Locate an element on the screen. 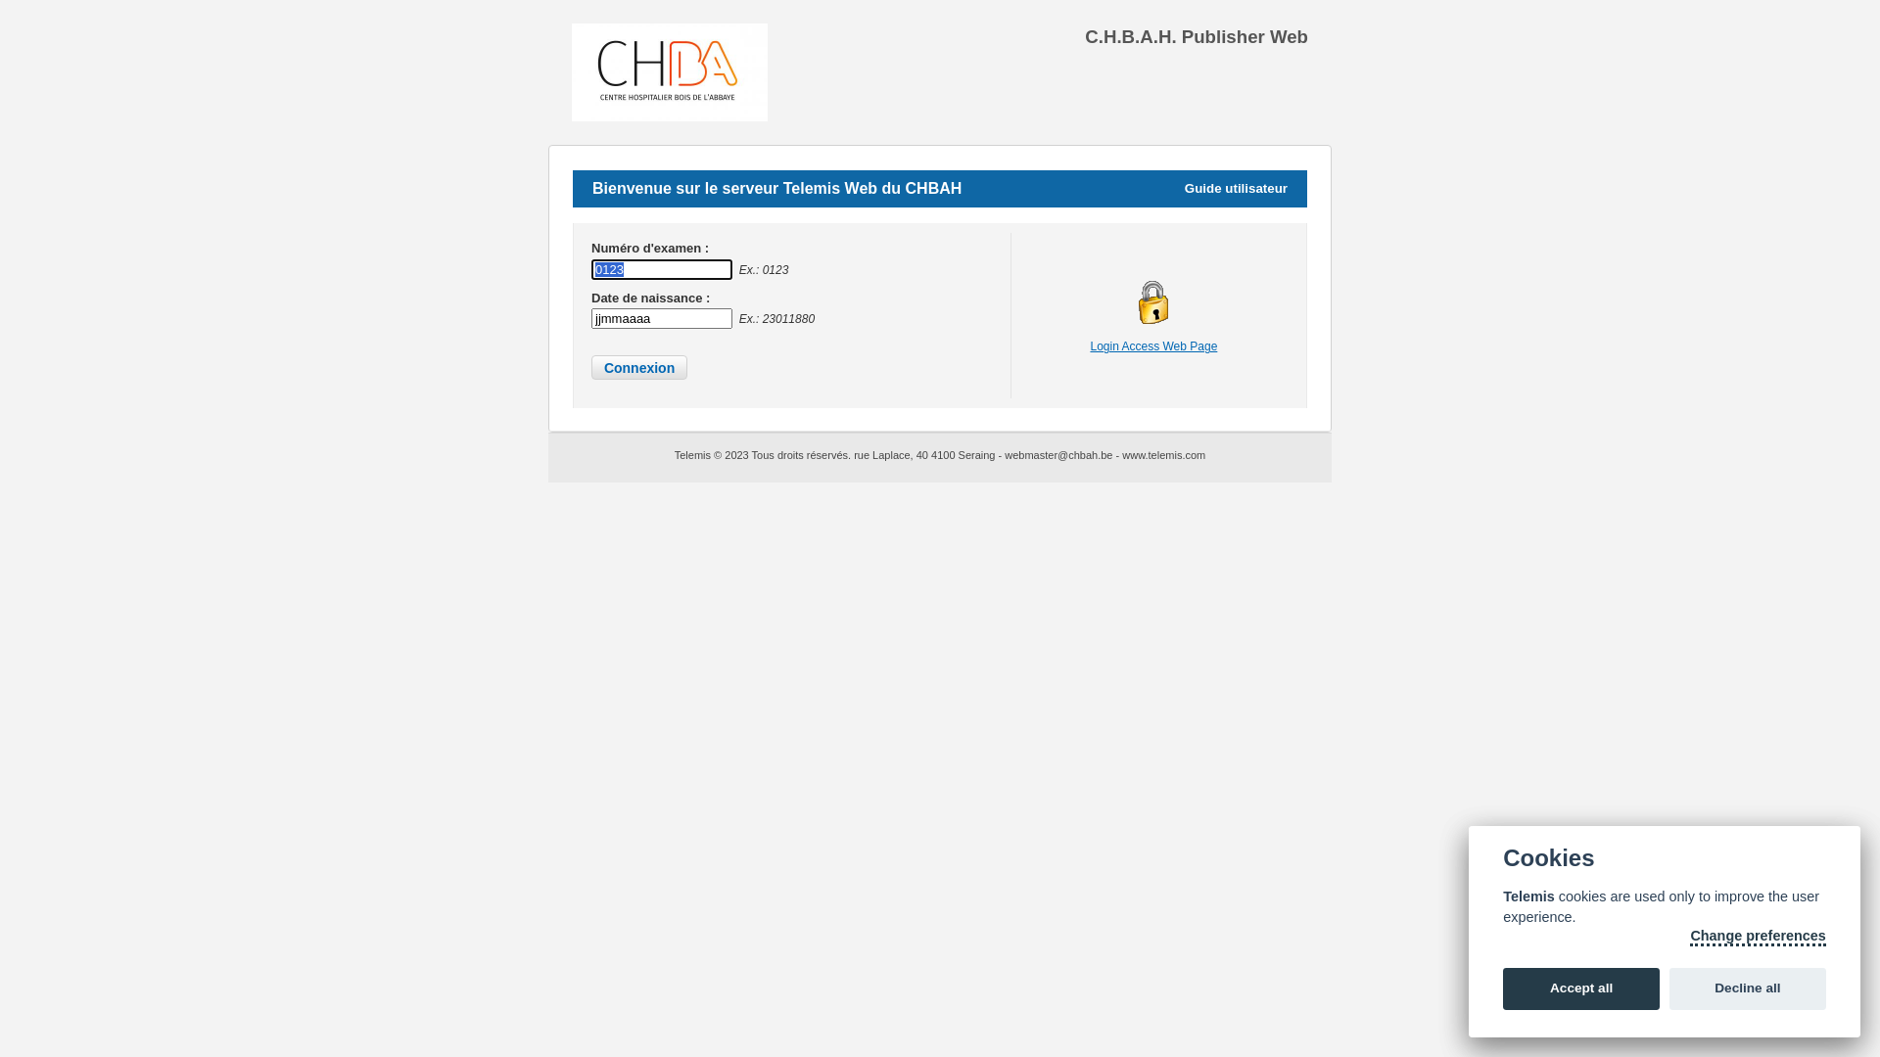  Change preferences is located at coordinates (1758, 938).